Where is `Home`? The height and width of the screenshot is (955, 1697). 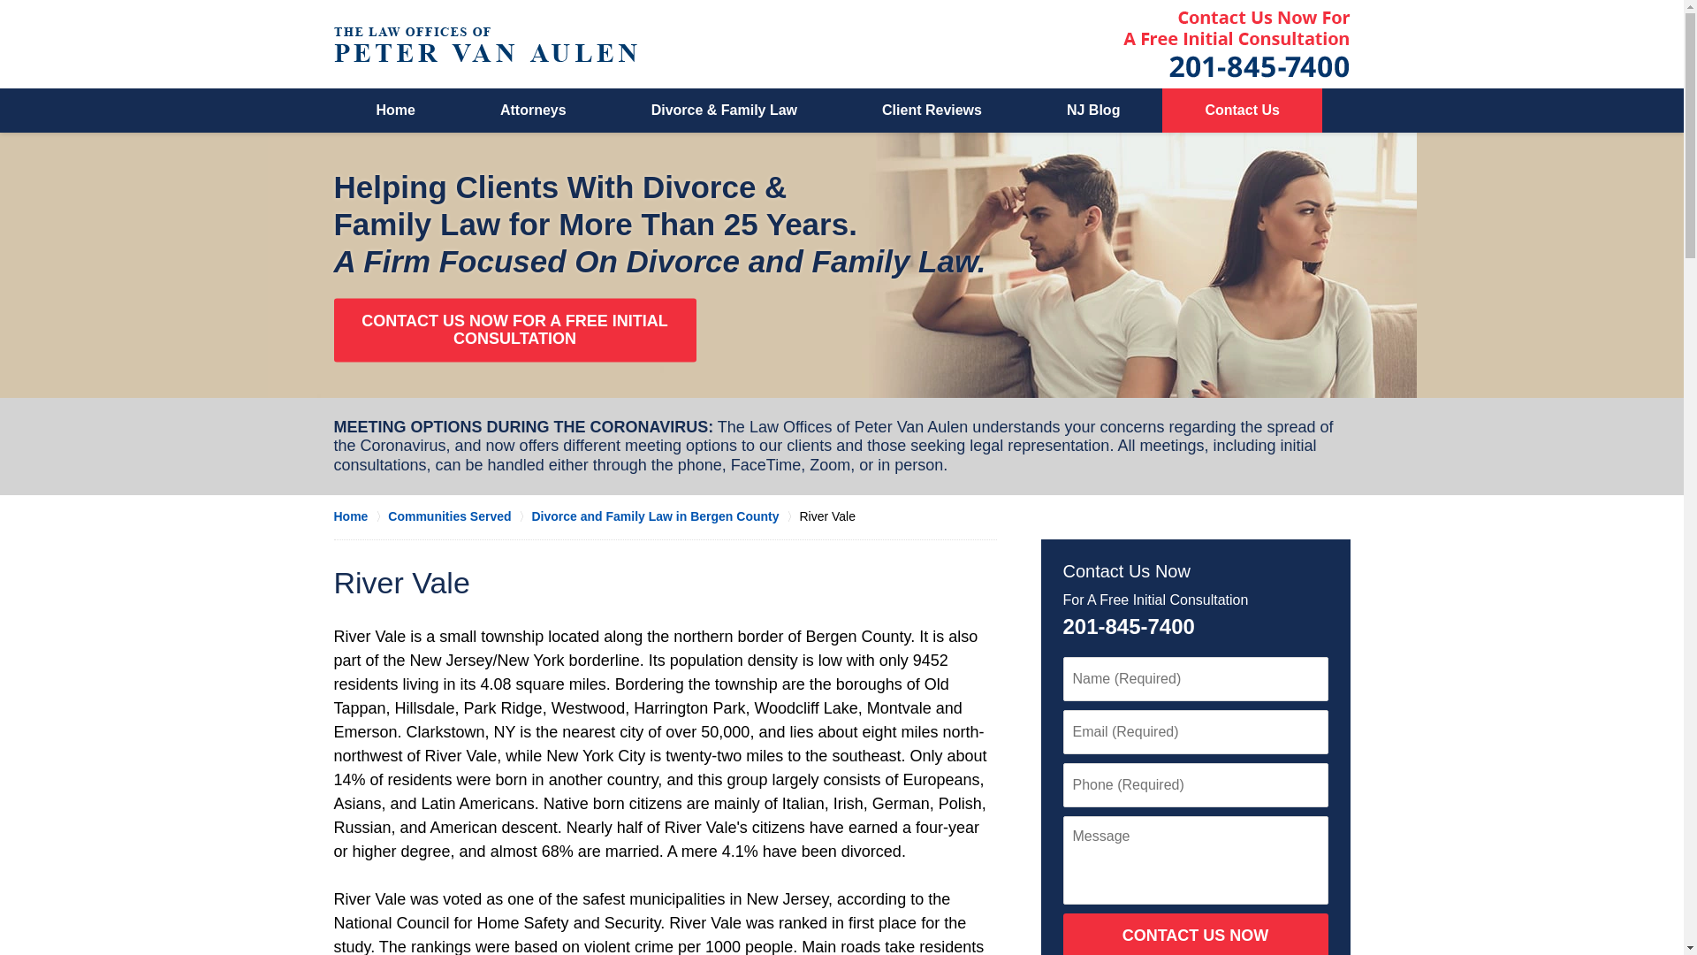
Home is located at coordinates (396, 111).